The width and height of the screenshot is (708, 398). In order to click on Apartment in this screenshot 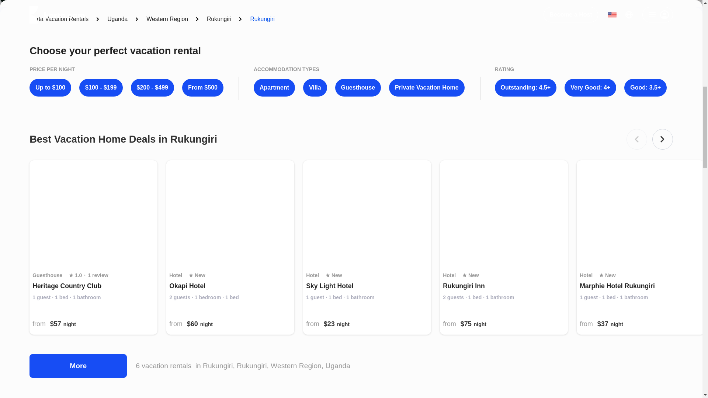, I will do `click(274, 88)`.